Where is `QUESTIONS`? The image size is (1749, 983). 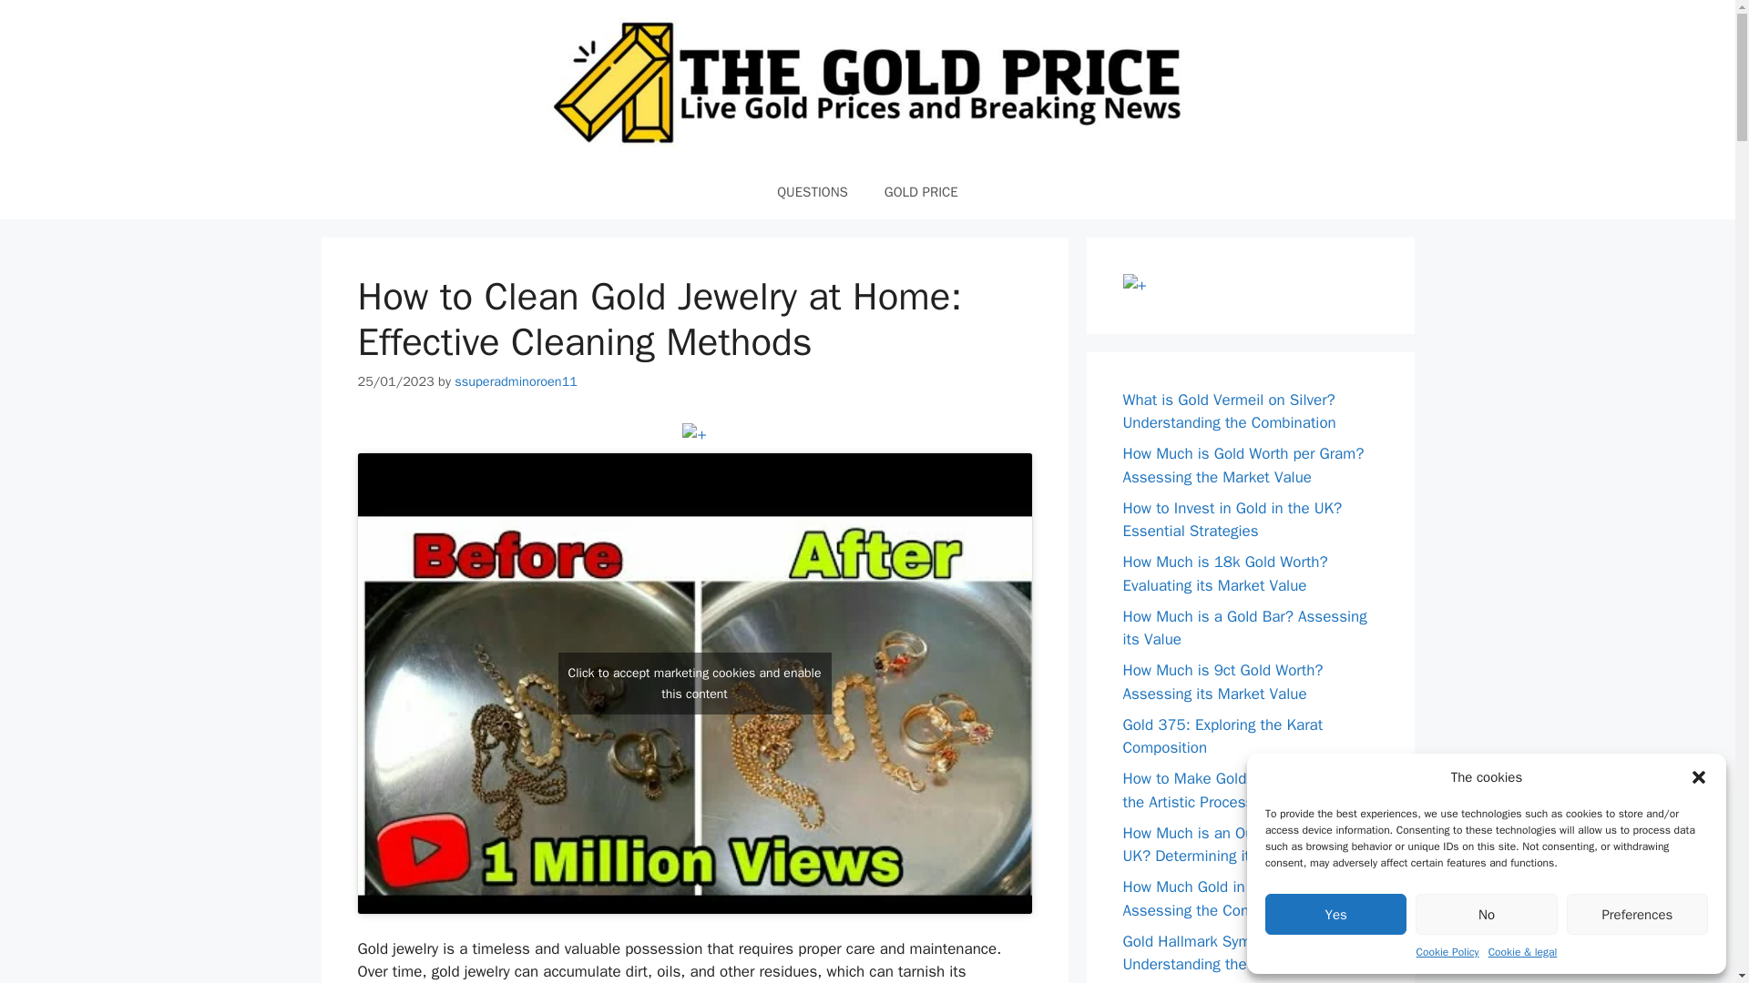
QUESTIONS is located at coordinates (813, 191).